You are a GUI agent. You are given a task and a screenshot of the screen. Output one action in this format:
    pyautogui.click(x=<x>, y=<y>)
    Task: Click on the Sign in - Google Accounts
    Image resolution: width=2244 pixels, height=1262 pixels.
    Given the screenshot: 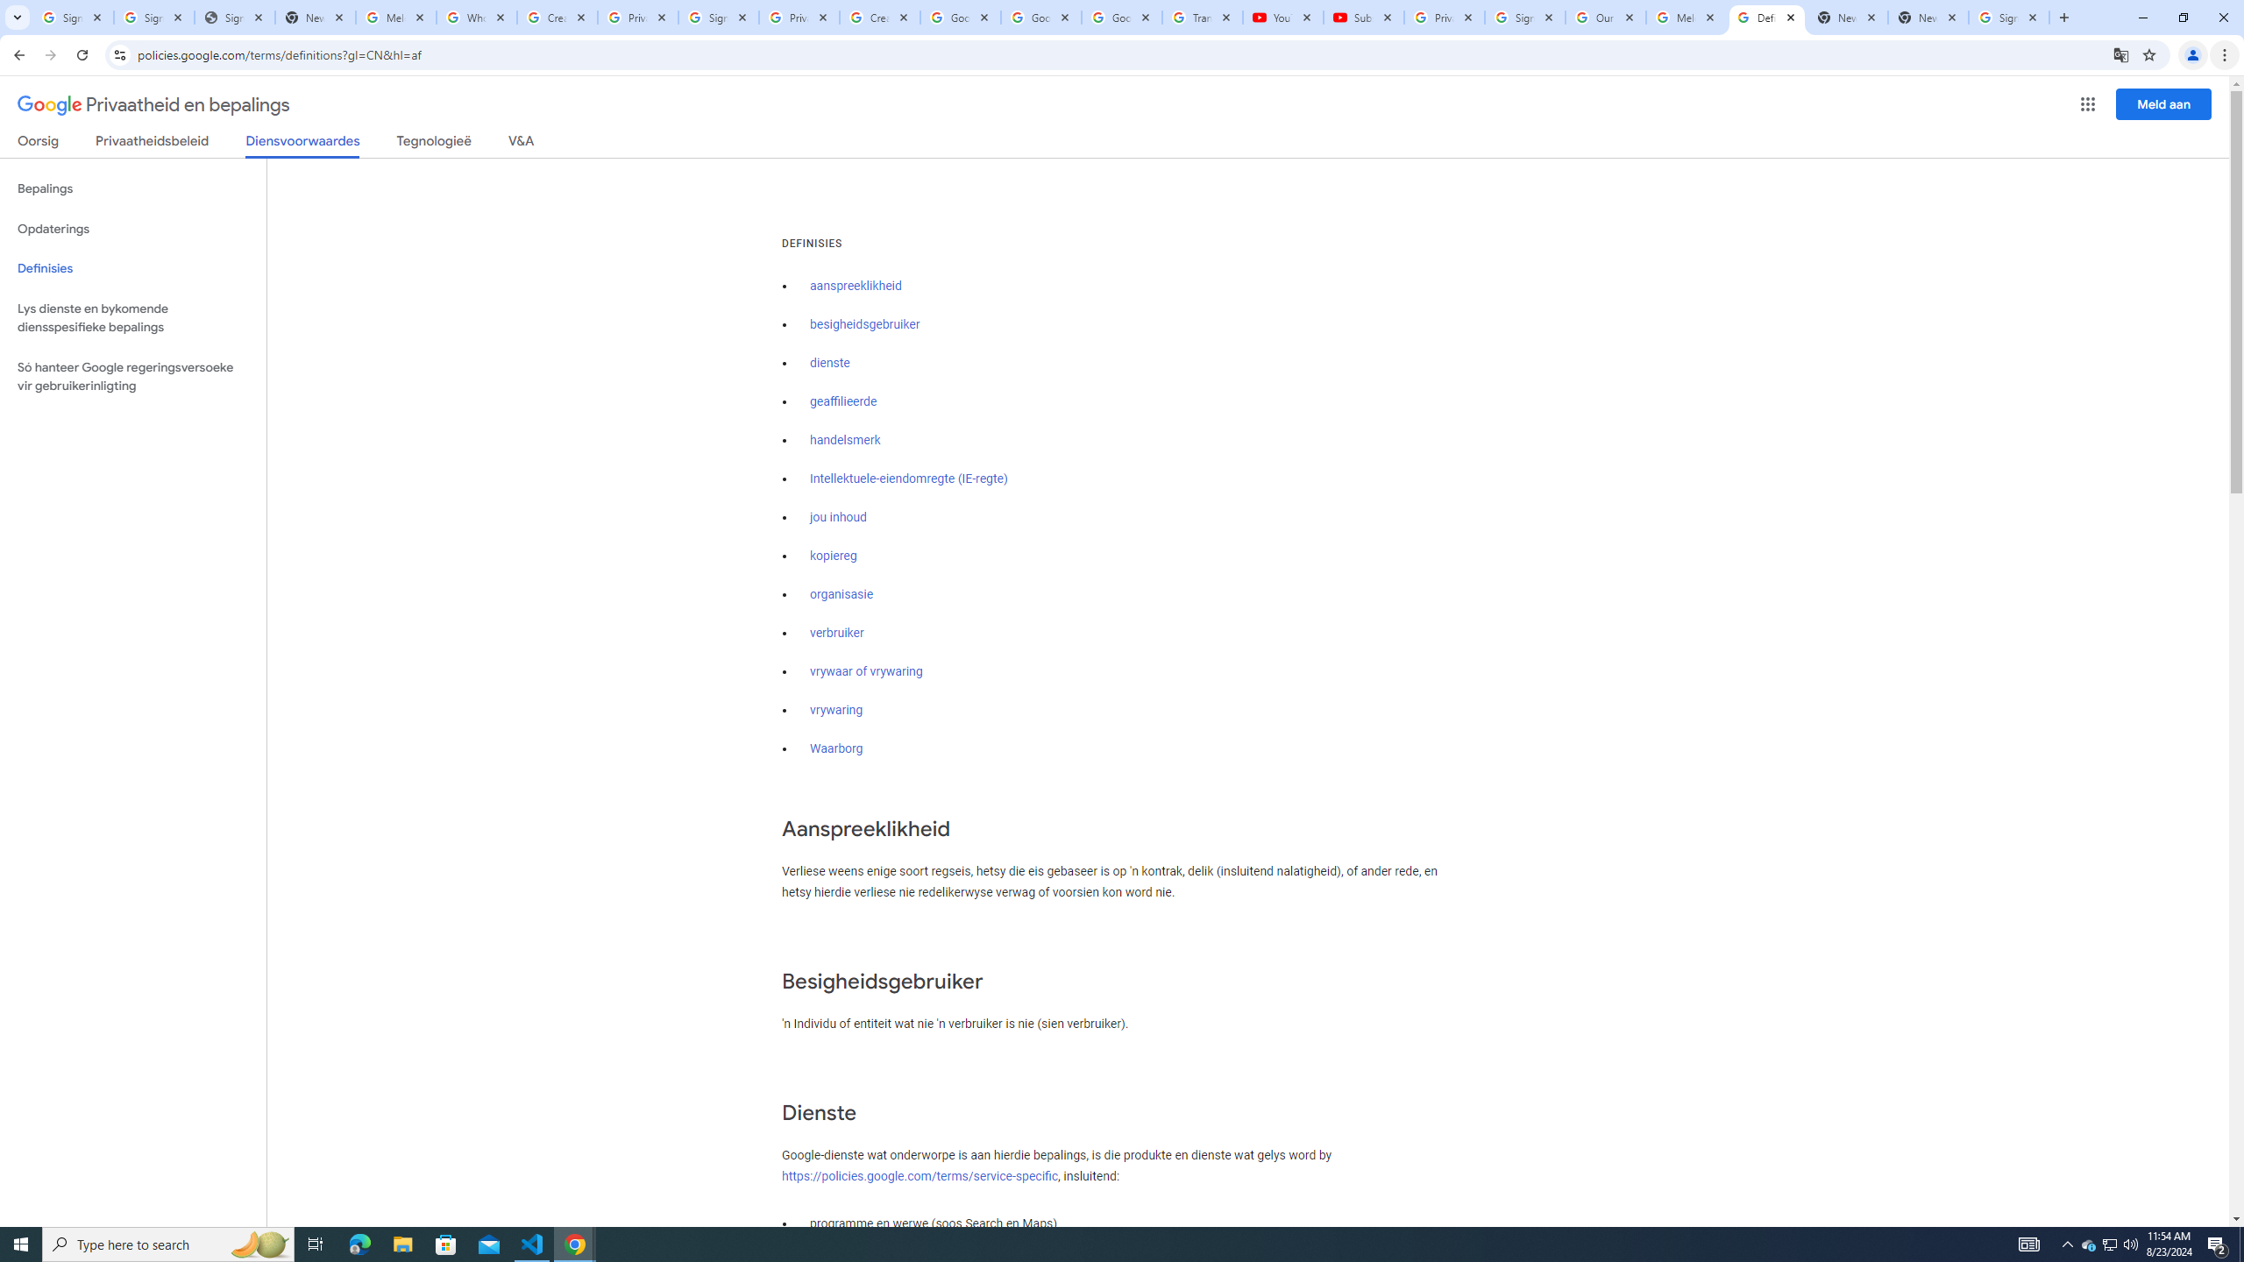 What is the action you would take?
    pyautogui.click(x=2009, y=18)
    